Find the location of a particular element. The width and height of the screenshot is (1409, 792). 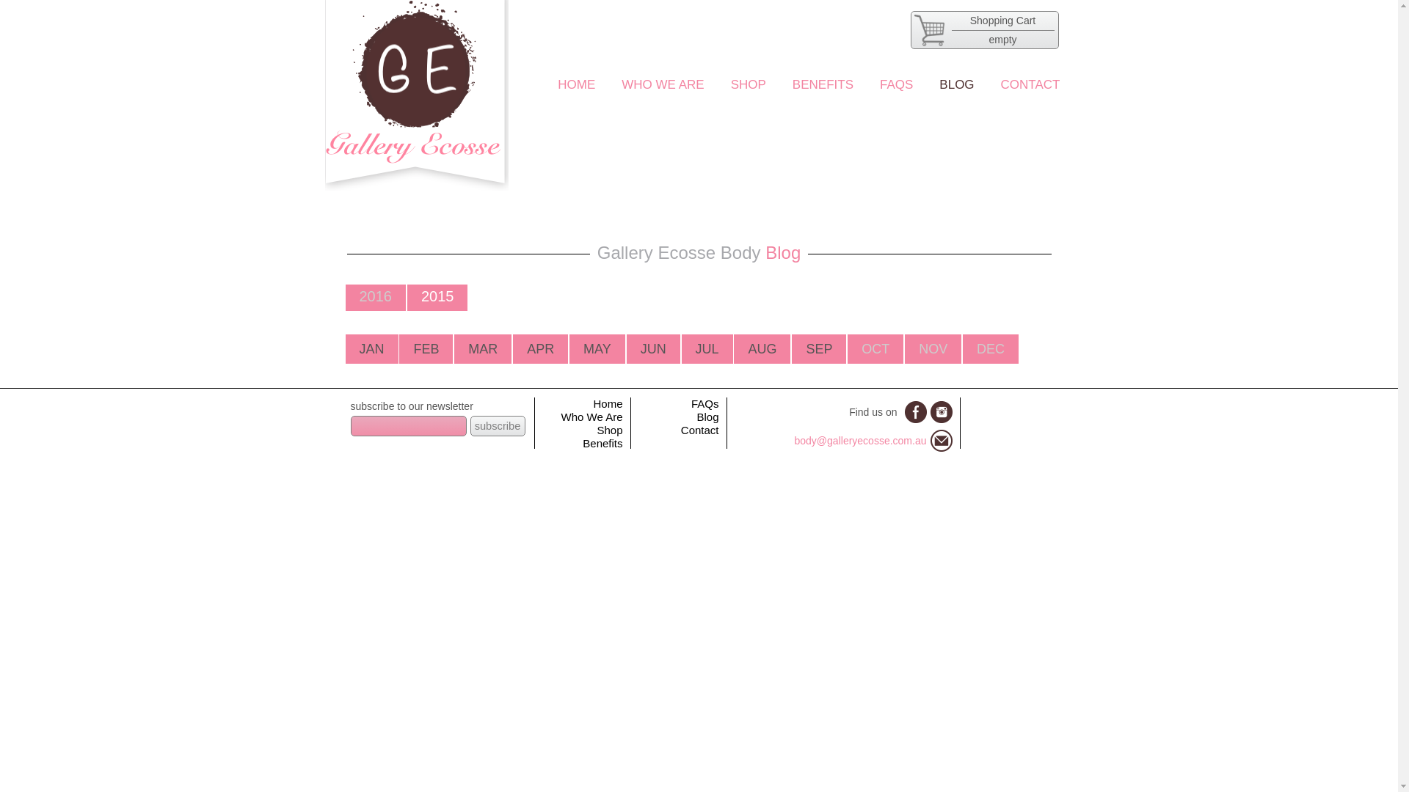

JAN is located at coordinates (371, 349).